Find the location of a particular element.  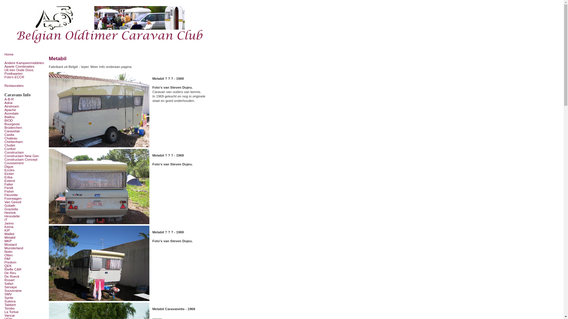

Fleurette is located at coordinates (25, 195).